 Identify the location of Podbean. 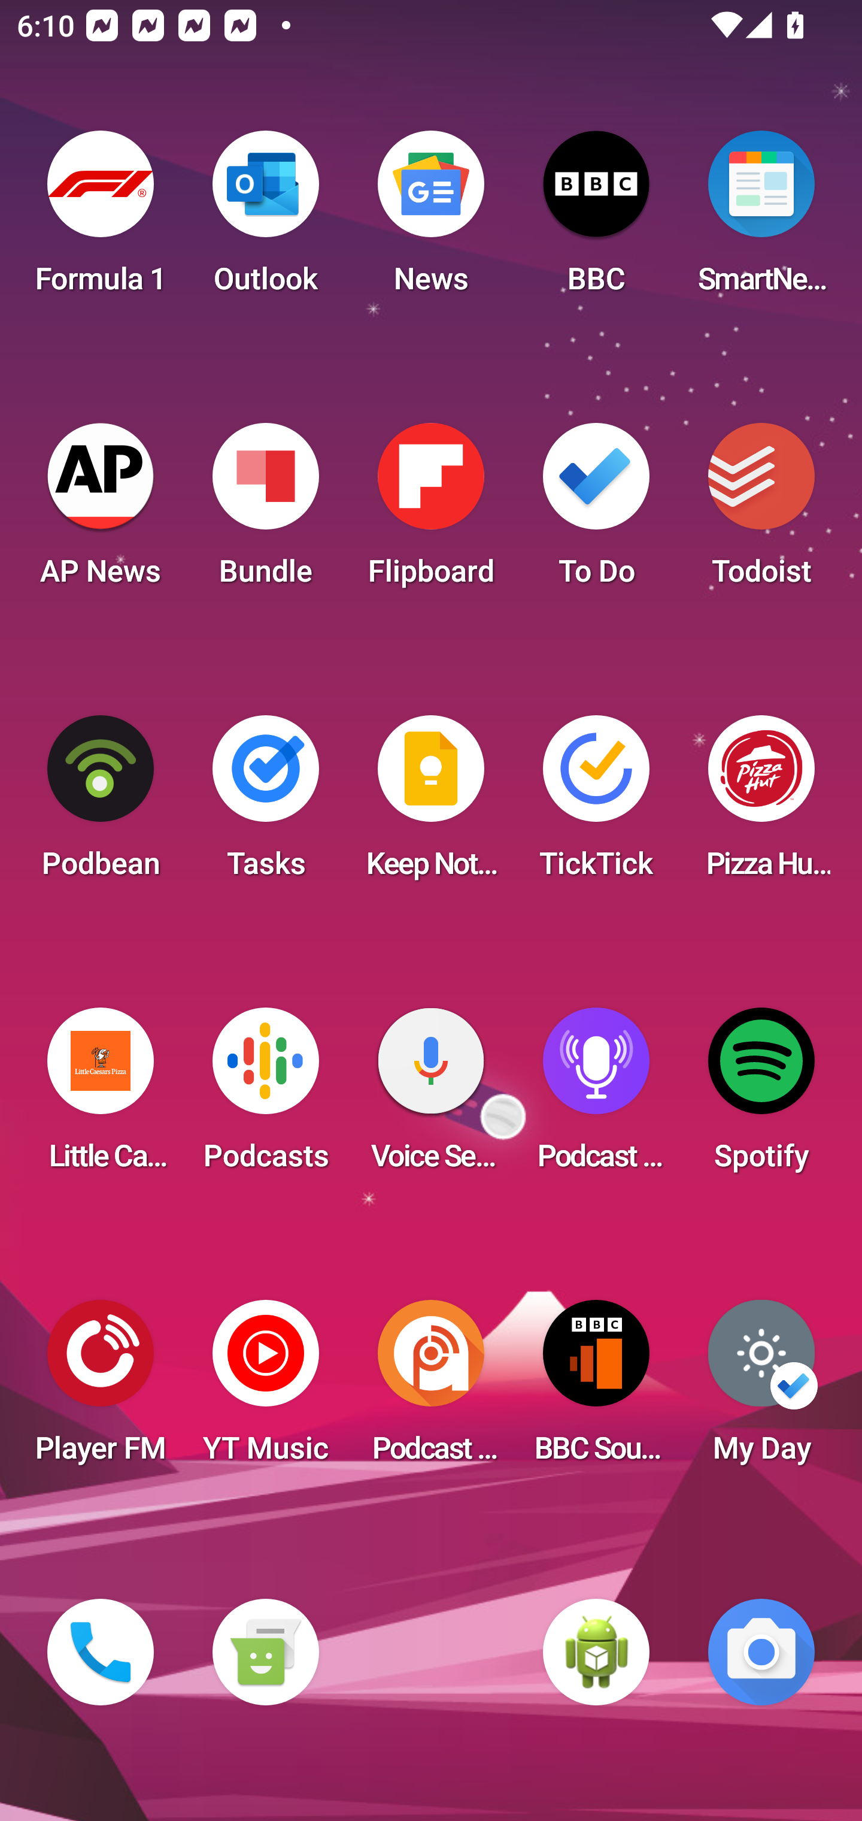
(101, 804).